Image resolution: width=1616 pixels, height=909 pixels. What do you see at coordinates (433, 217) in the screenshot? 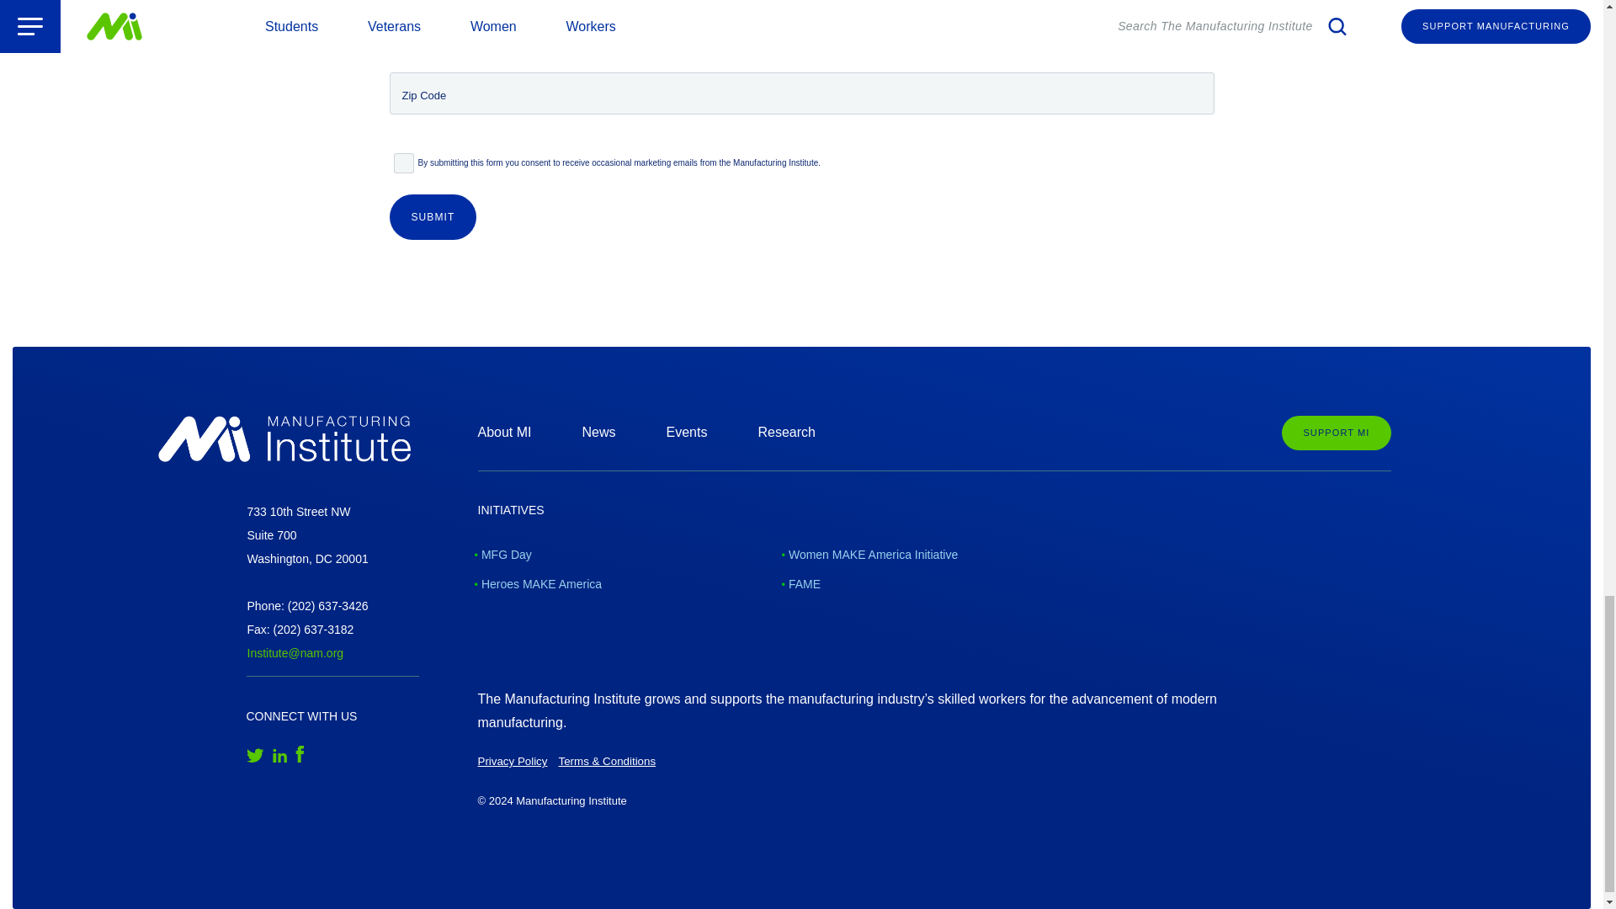
I see `SUBMIT` at bounding box center [433, 217].